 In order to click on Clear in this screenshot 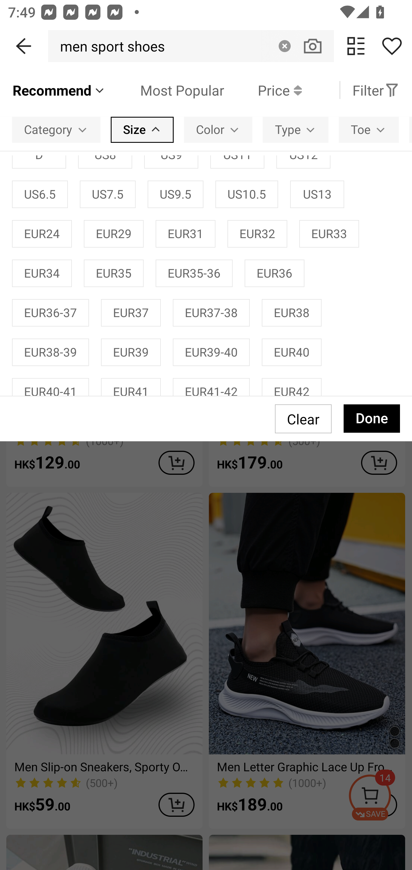, I will do `click(284, 46)`.